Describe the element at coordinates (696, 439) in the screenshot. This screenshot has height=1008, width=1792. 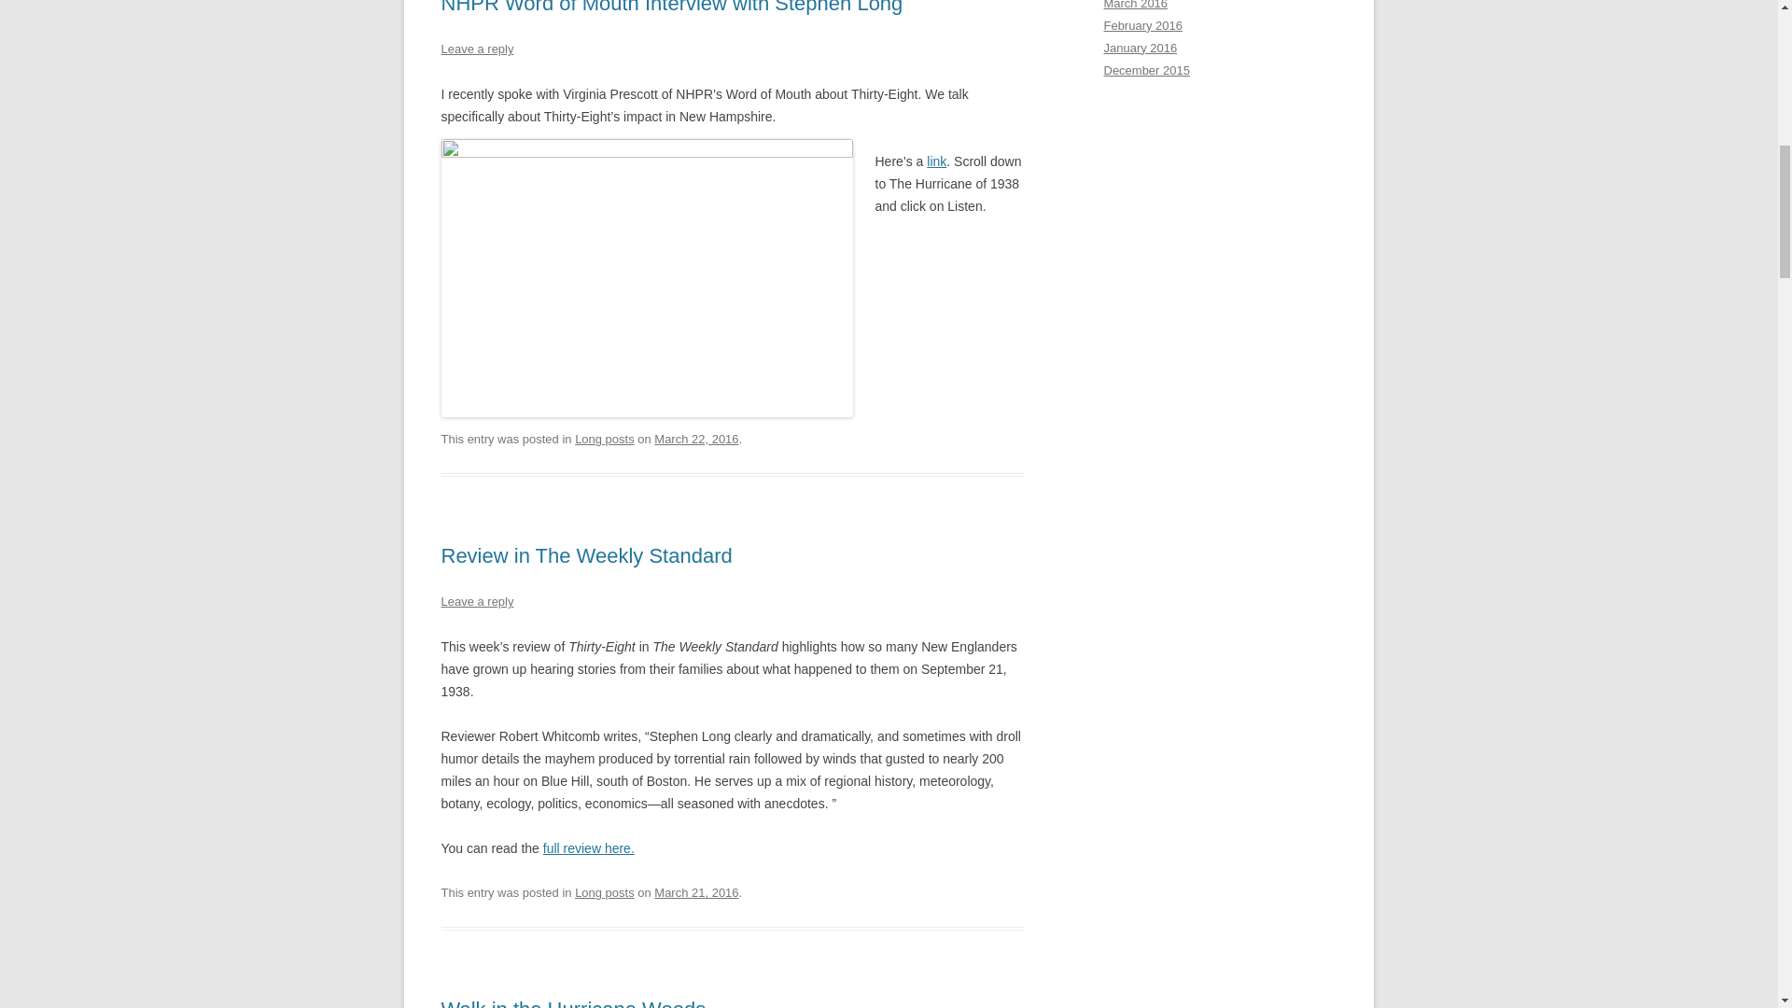
I see `9:45 am` at that location.